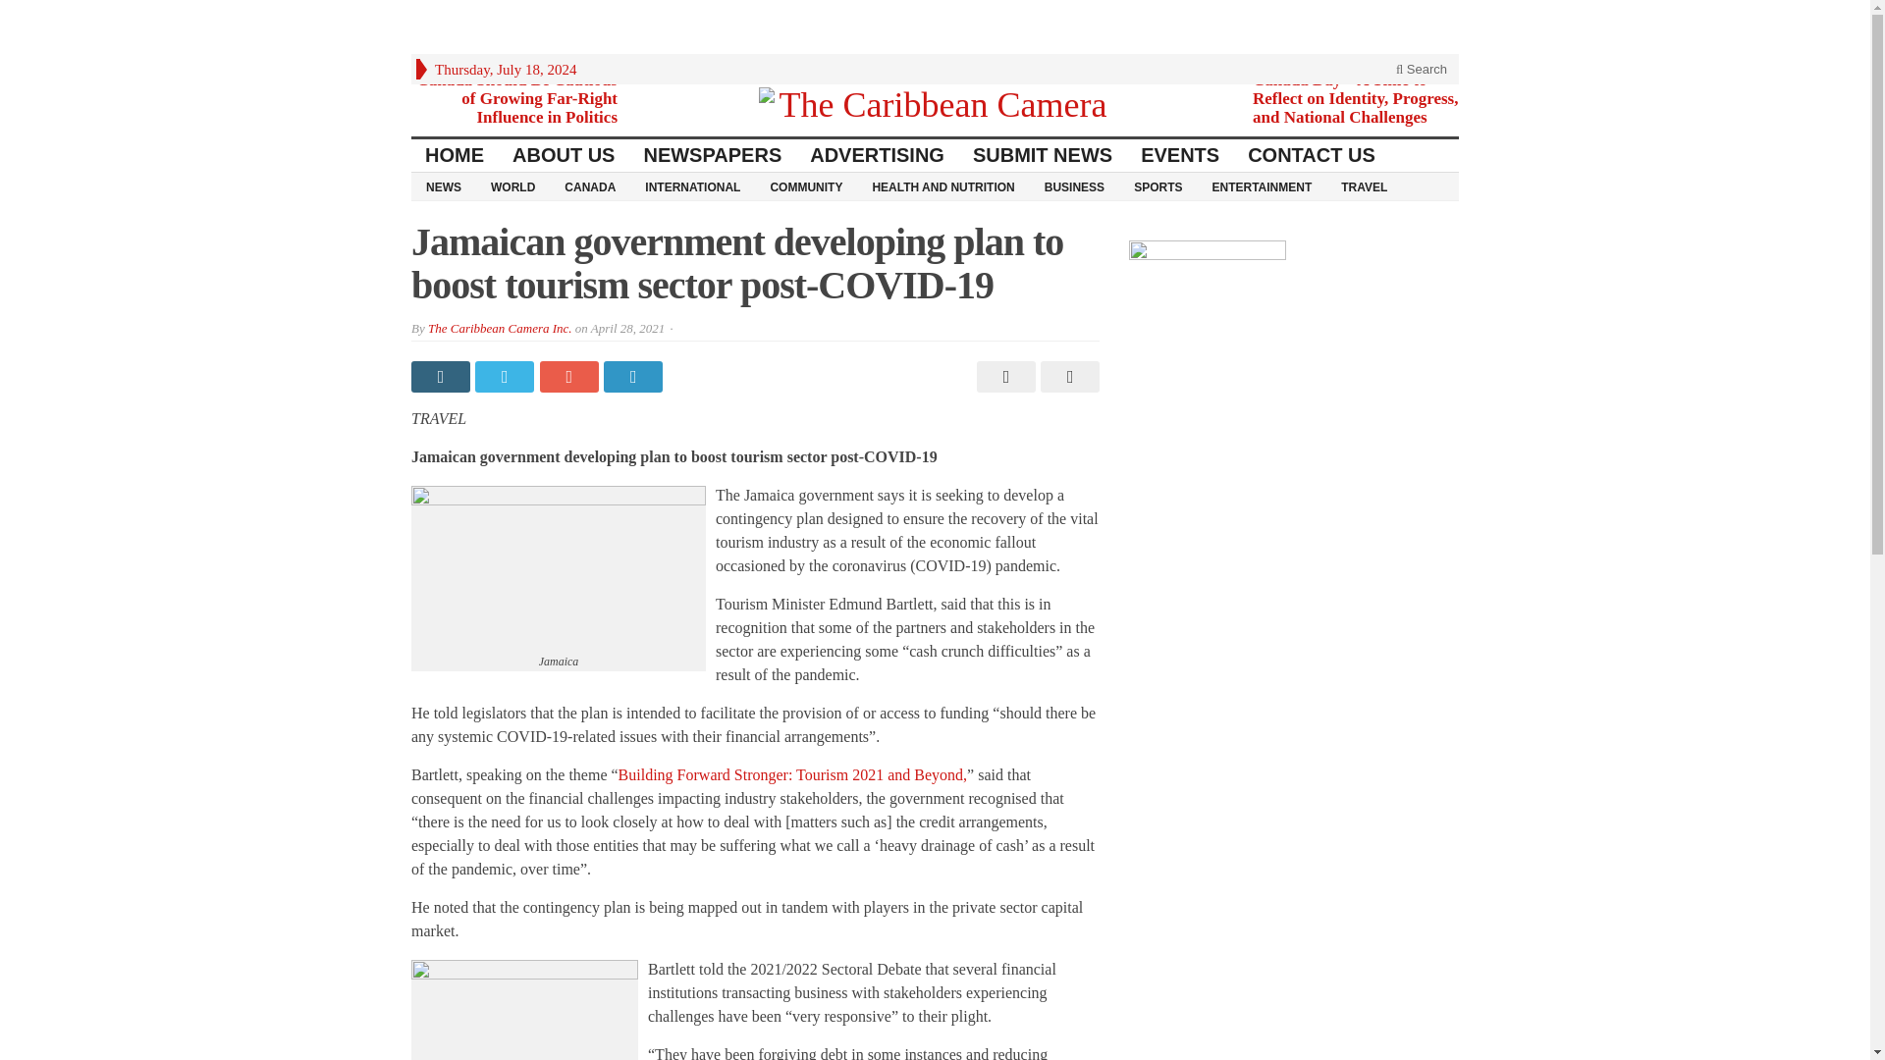 The height and width of the screenshot is (1060, 1885). Describe the element at coordinates (1422, 69) in the screenshot. I see `Search` at that location.